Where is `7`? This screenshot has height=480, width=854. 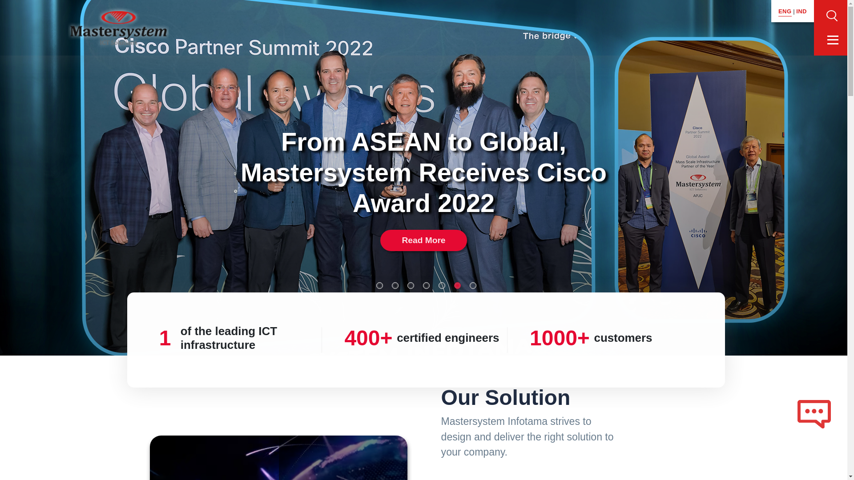 7 is located at coordinates (473, 285).